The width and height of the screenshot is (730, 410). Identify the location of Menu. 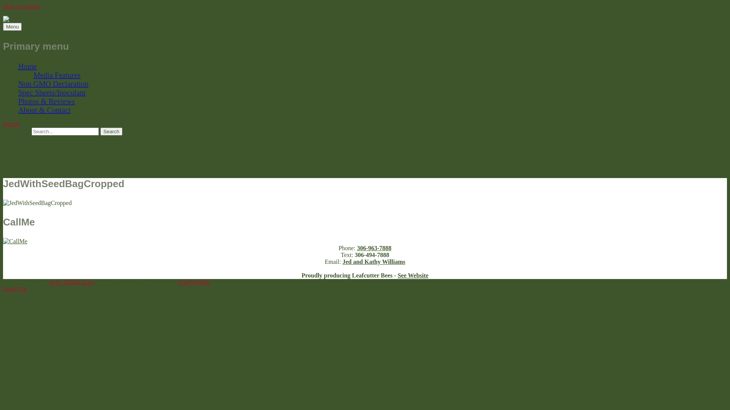
(12, 27).